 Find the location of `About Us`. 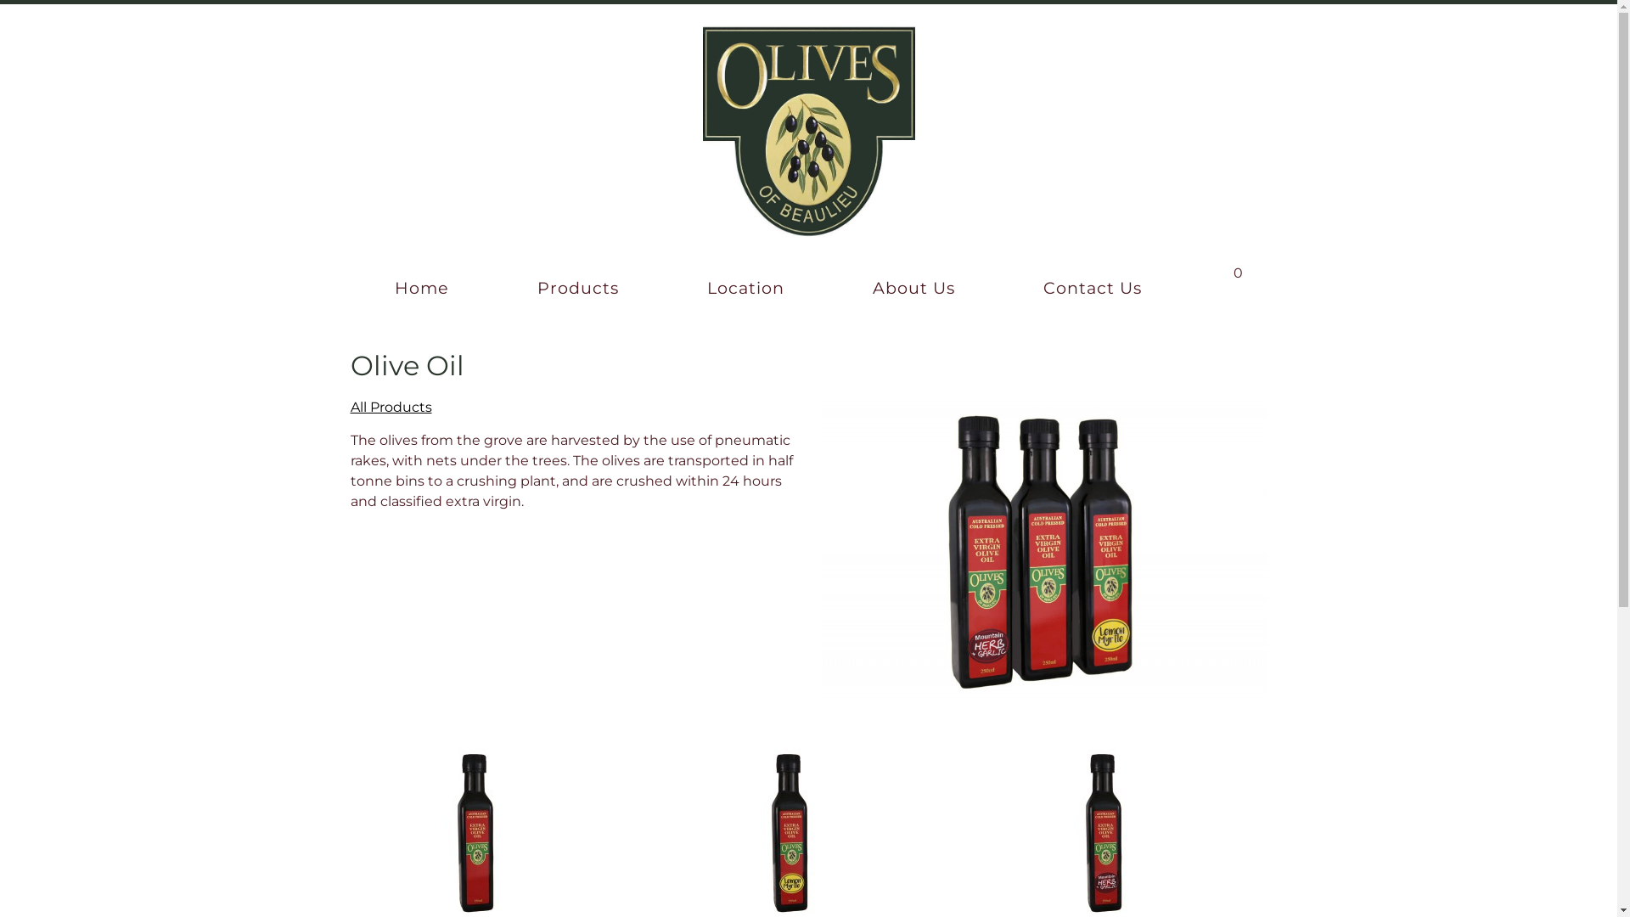

About Us is located at coordinates (913, 287).